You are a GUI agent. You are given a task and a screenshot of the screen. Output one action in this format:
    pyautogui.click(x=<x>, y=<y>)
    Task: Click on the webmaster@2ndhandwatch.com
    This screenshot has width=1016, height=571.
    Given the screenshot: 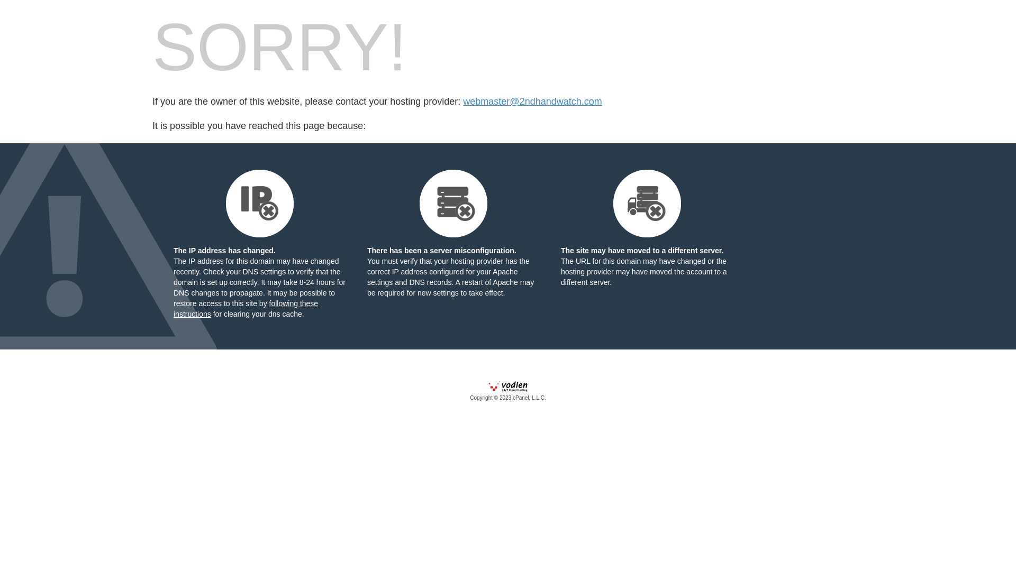 What is the action you would take?
    pyautogui.click(x=532, y=102)
    